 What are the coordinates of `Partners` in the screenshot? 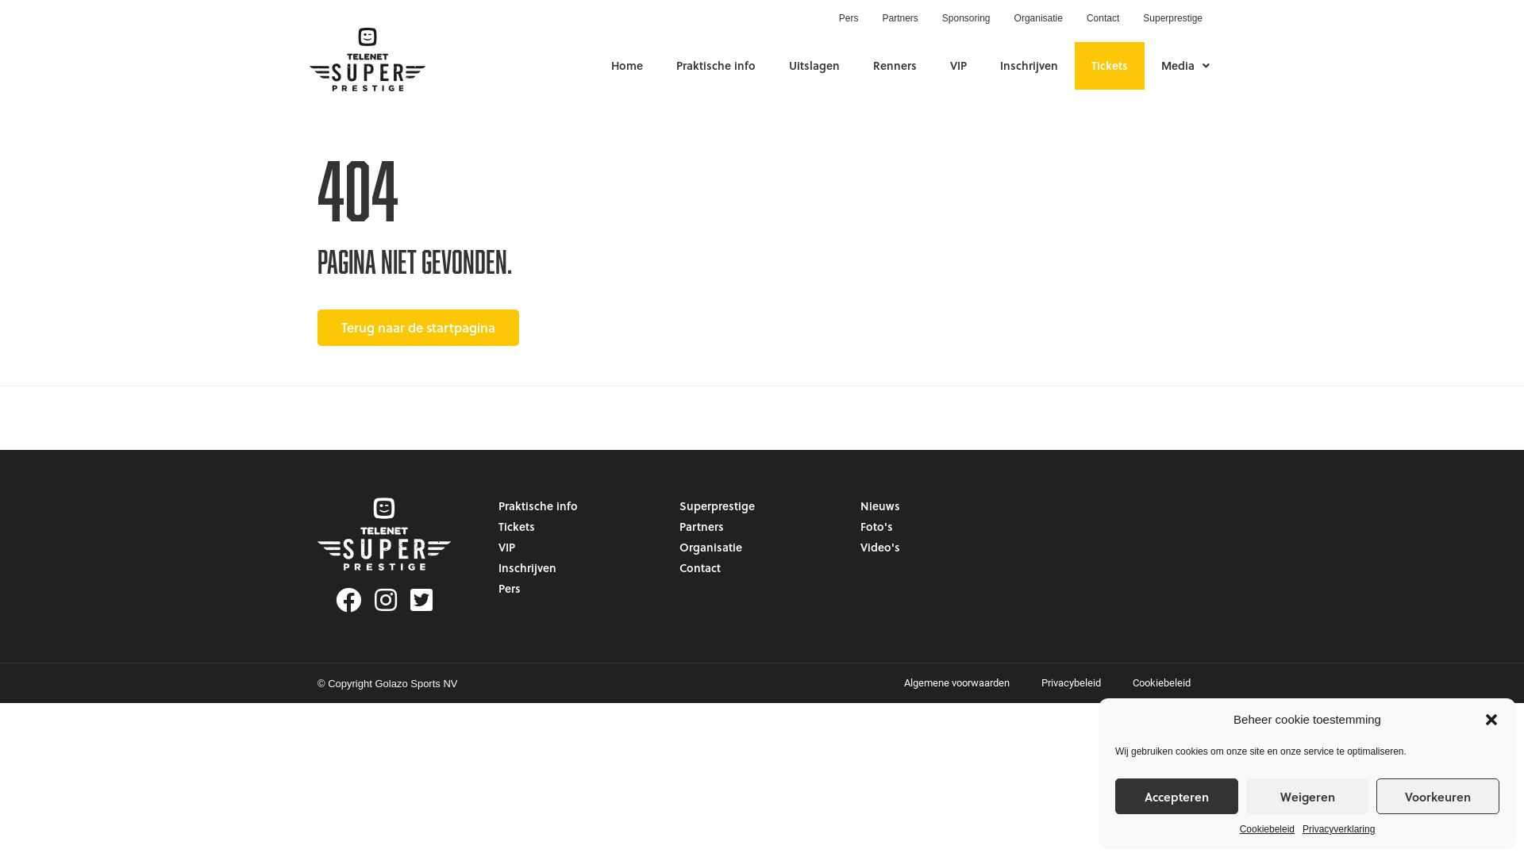 It's located at (900, 17).